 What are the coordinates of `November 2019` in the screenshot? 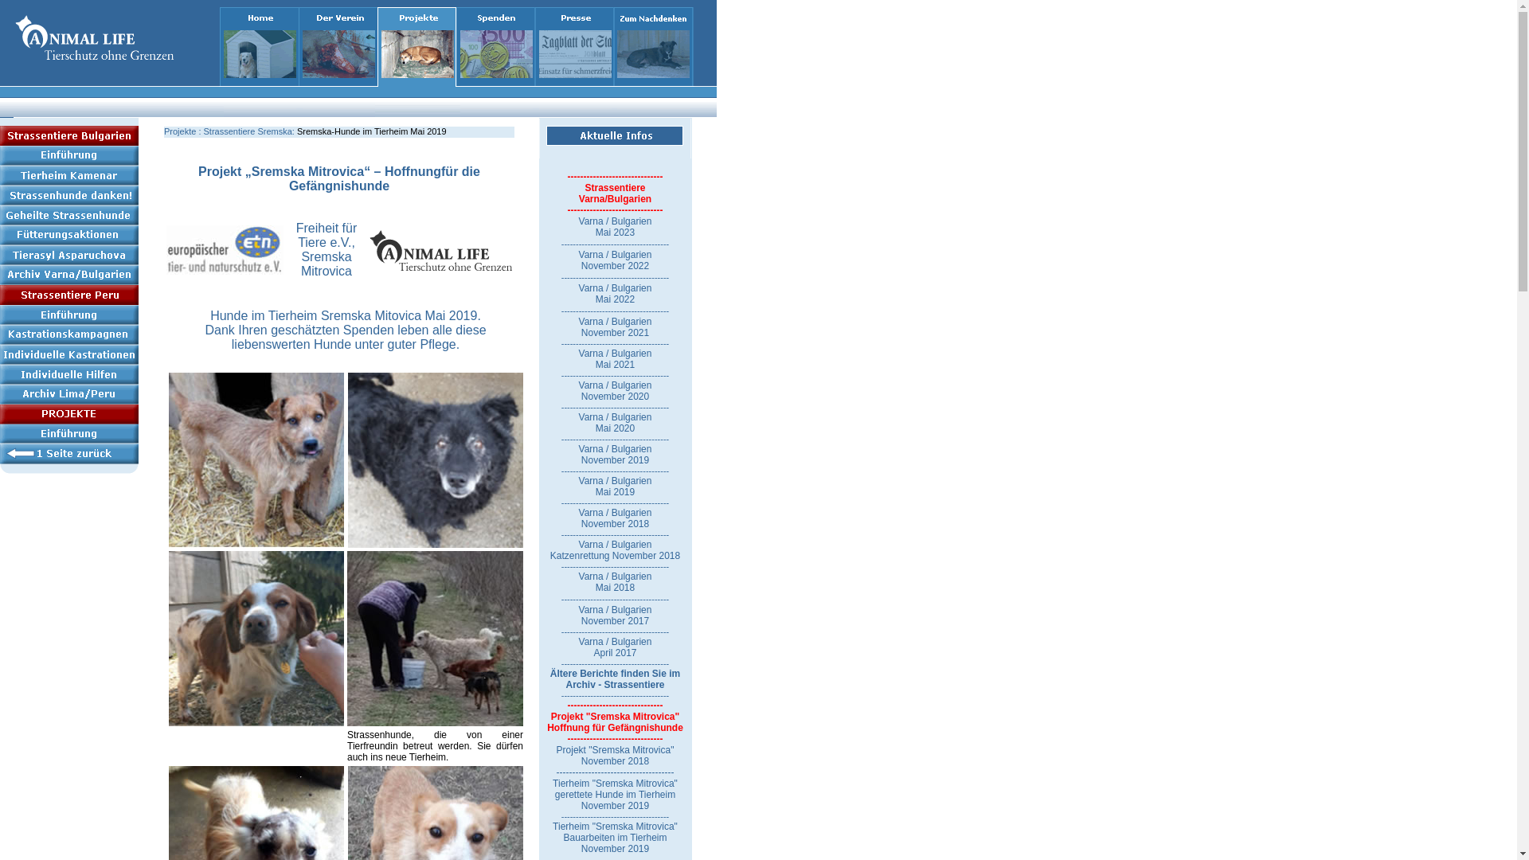 It's located at (615, 806).